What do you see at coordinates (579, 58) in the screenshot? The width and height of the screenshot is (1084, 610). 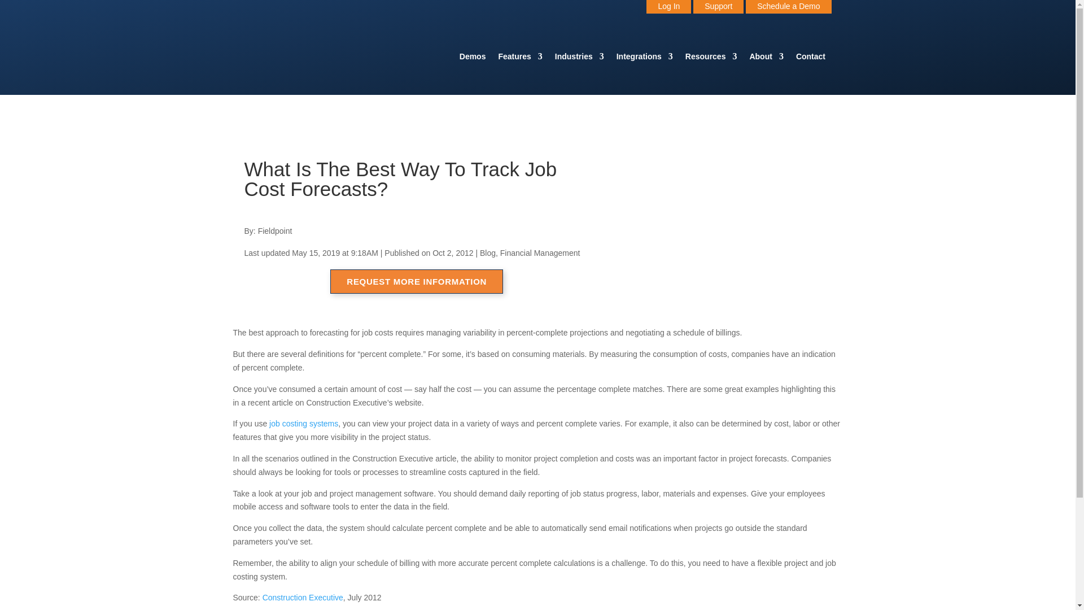 I see `Industries` at bounding box center [579, 58].